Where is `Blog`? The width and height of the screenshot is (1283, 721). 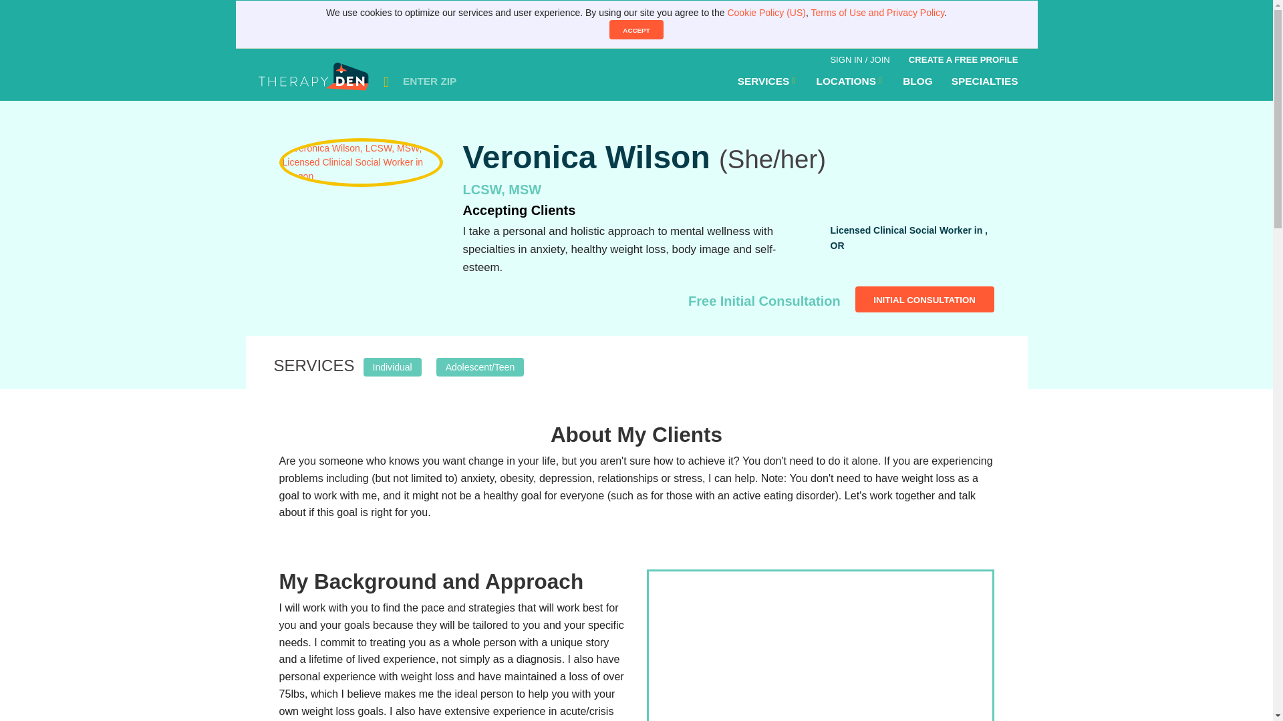
Blog is located at coordinates (917, 81).